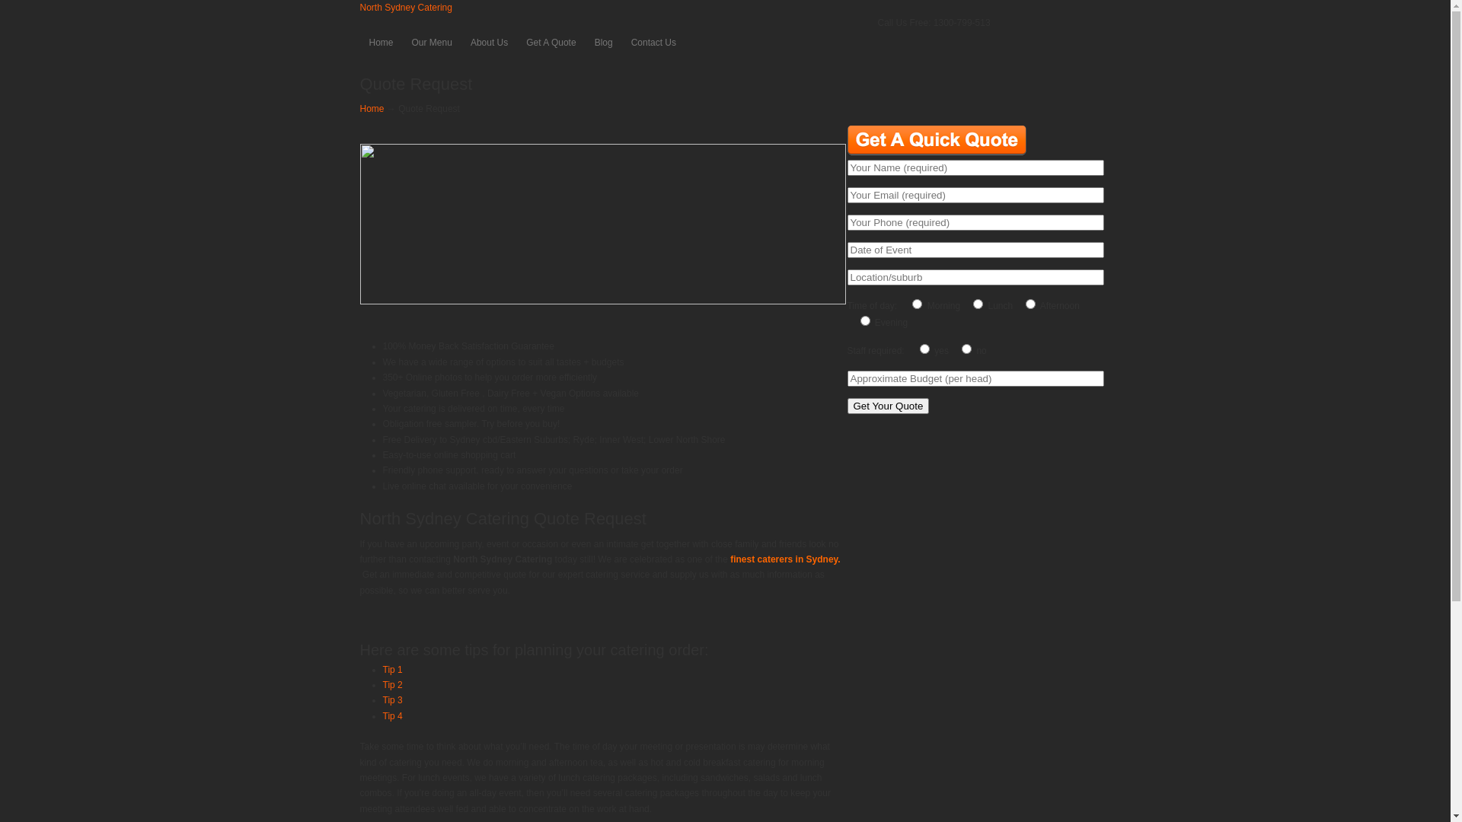  What do you see at coordinates (381, 43) in the screenshot?
I see `Home` at bounding box center [381, 43].